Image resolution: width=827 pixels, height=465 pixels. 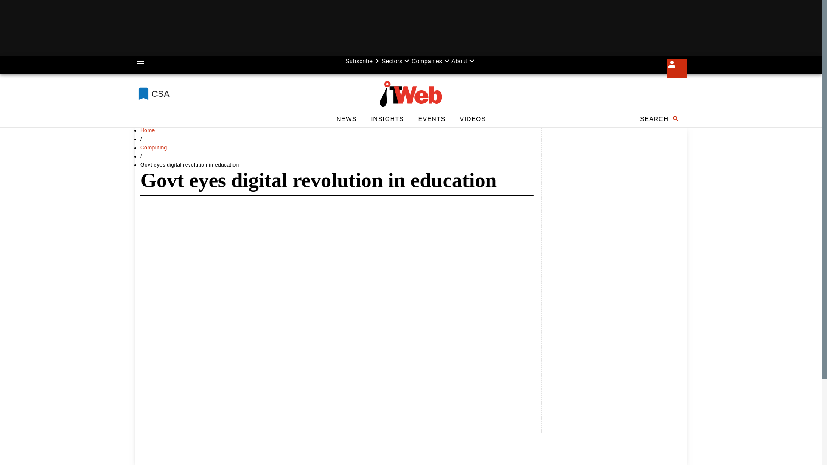 I want to click on EVENTS, so click(x=432, y=119).